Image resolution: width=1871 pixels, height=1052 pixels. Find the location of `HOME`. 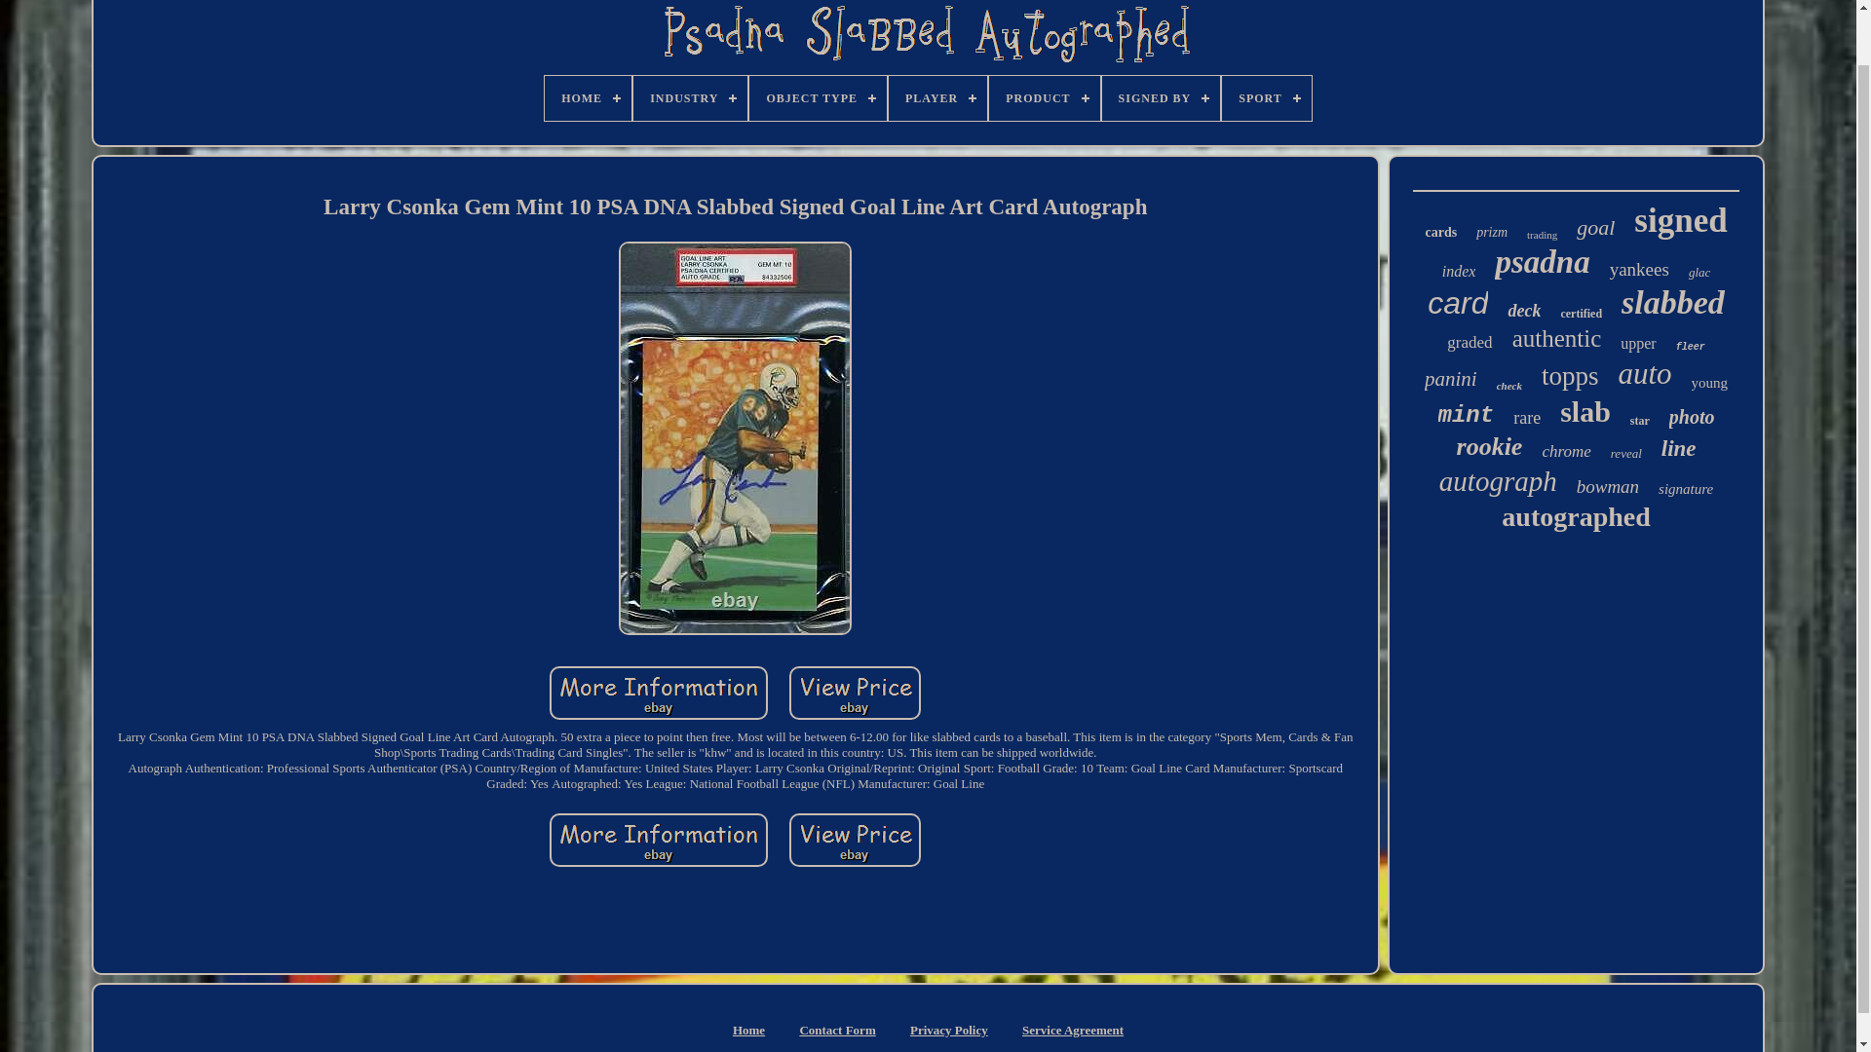

HOME is located at coordinates (588, 97).